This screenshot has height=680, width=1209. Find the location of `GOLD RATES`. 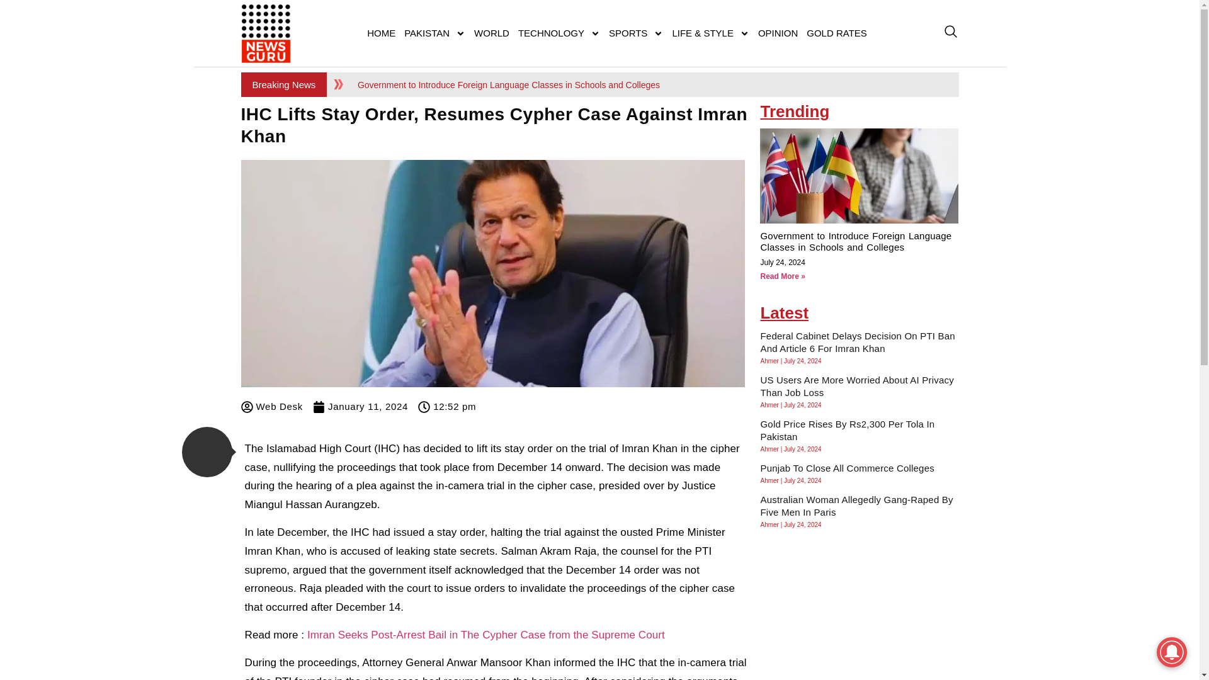

GOLD RATES is located at coordinates (837, 33).